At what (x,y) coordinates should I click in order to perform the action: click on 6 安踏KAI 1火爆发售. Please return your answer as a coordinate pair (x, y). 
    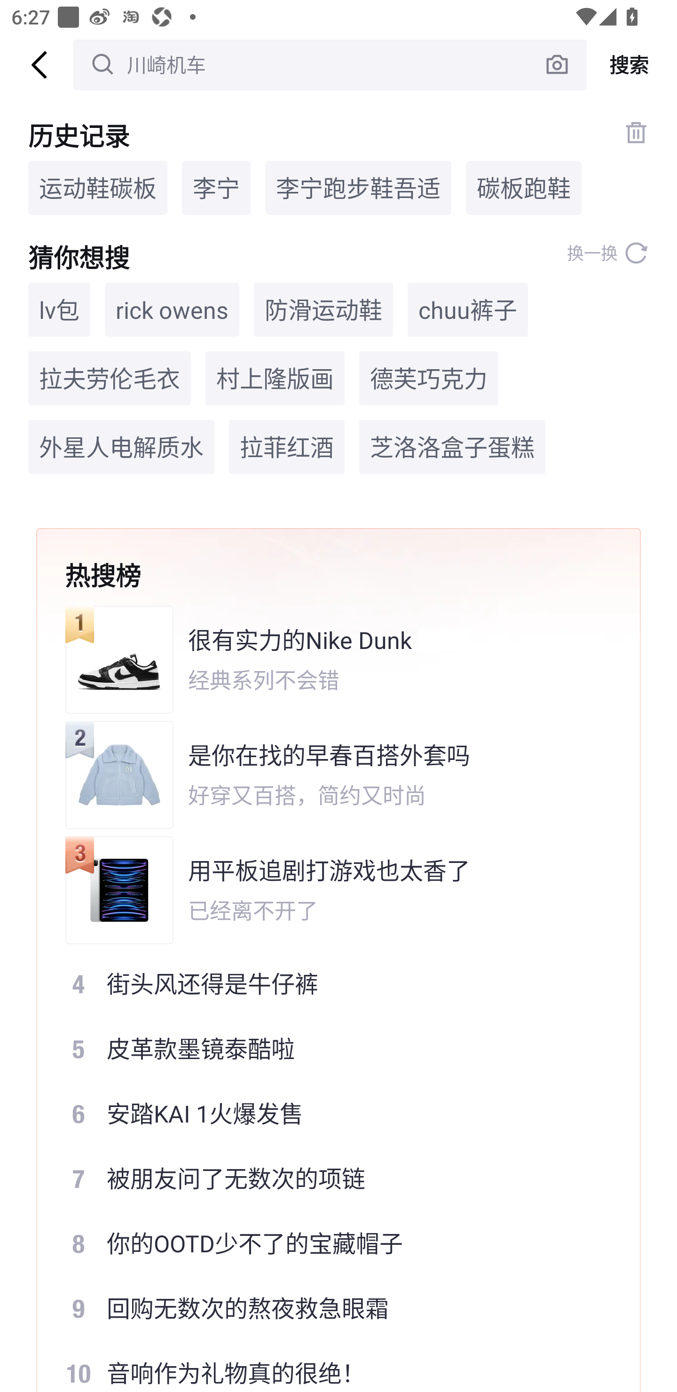
    Looking at the image, I should click on (327, 1114).